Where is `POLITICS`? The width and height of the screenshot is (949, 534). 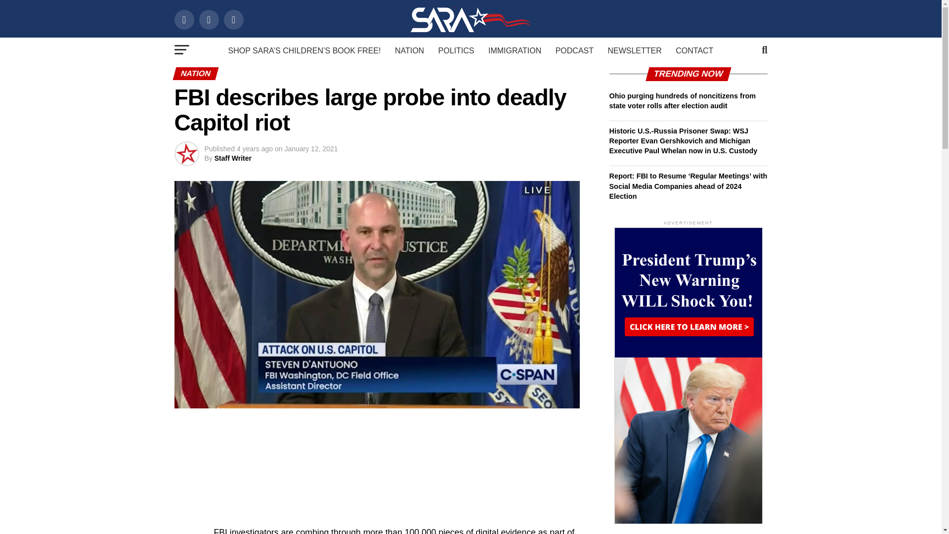 POLITICS is located at coordinates (456, 50).